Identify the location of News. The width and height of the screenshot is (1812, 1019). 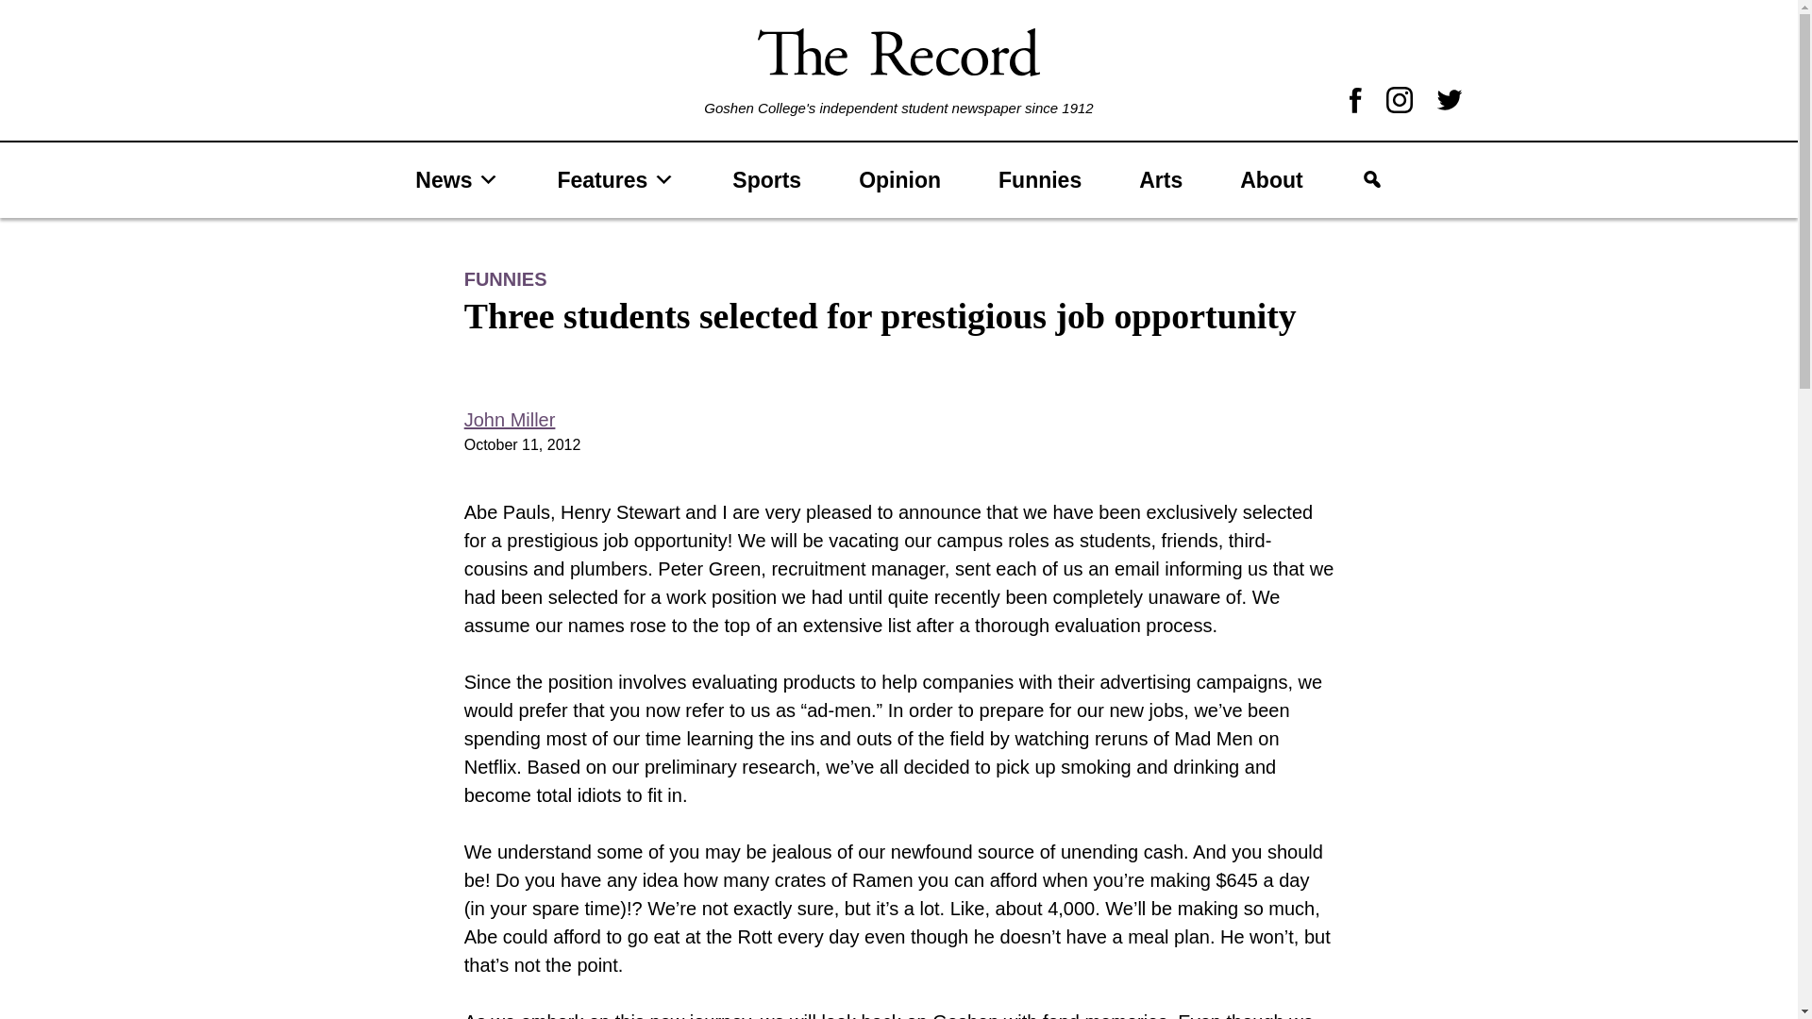
(457, 179).